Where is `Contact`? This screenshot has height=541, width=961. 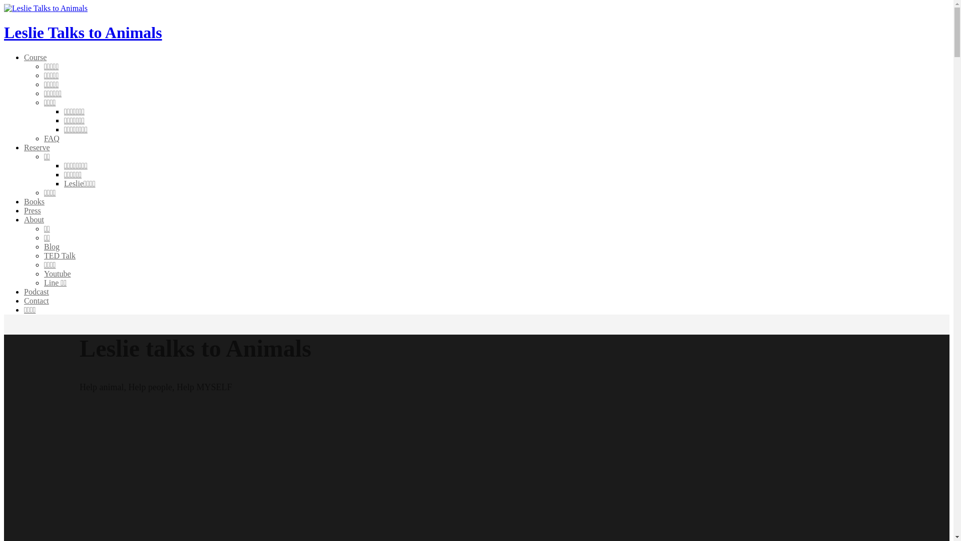
Contact is located at coordinates (37, 301).